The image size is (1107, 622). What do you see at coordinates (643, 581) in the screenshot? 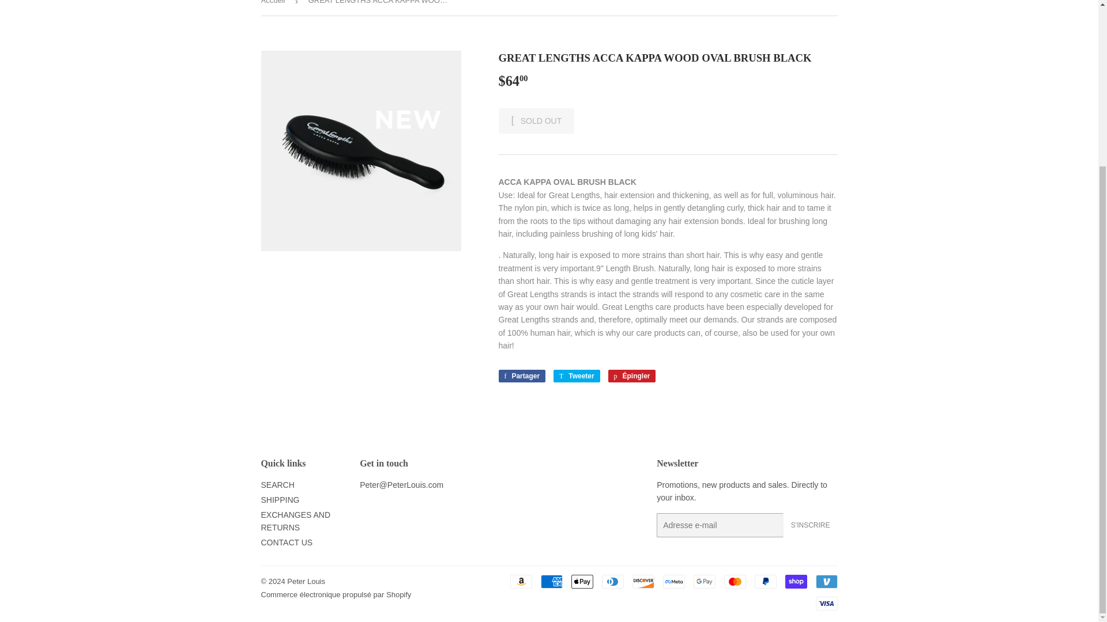
I see `Discover` at bounding box center [643, 581].